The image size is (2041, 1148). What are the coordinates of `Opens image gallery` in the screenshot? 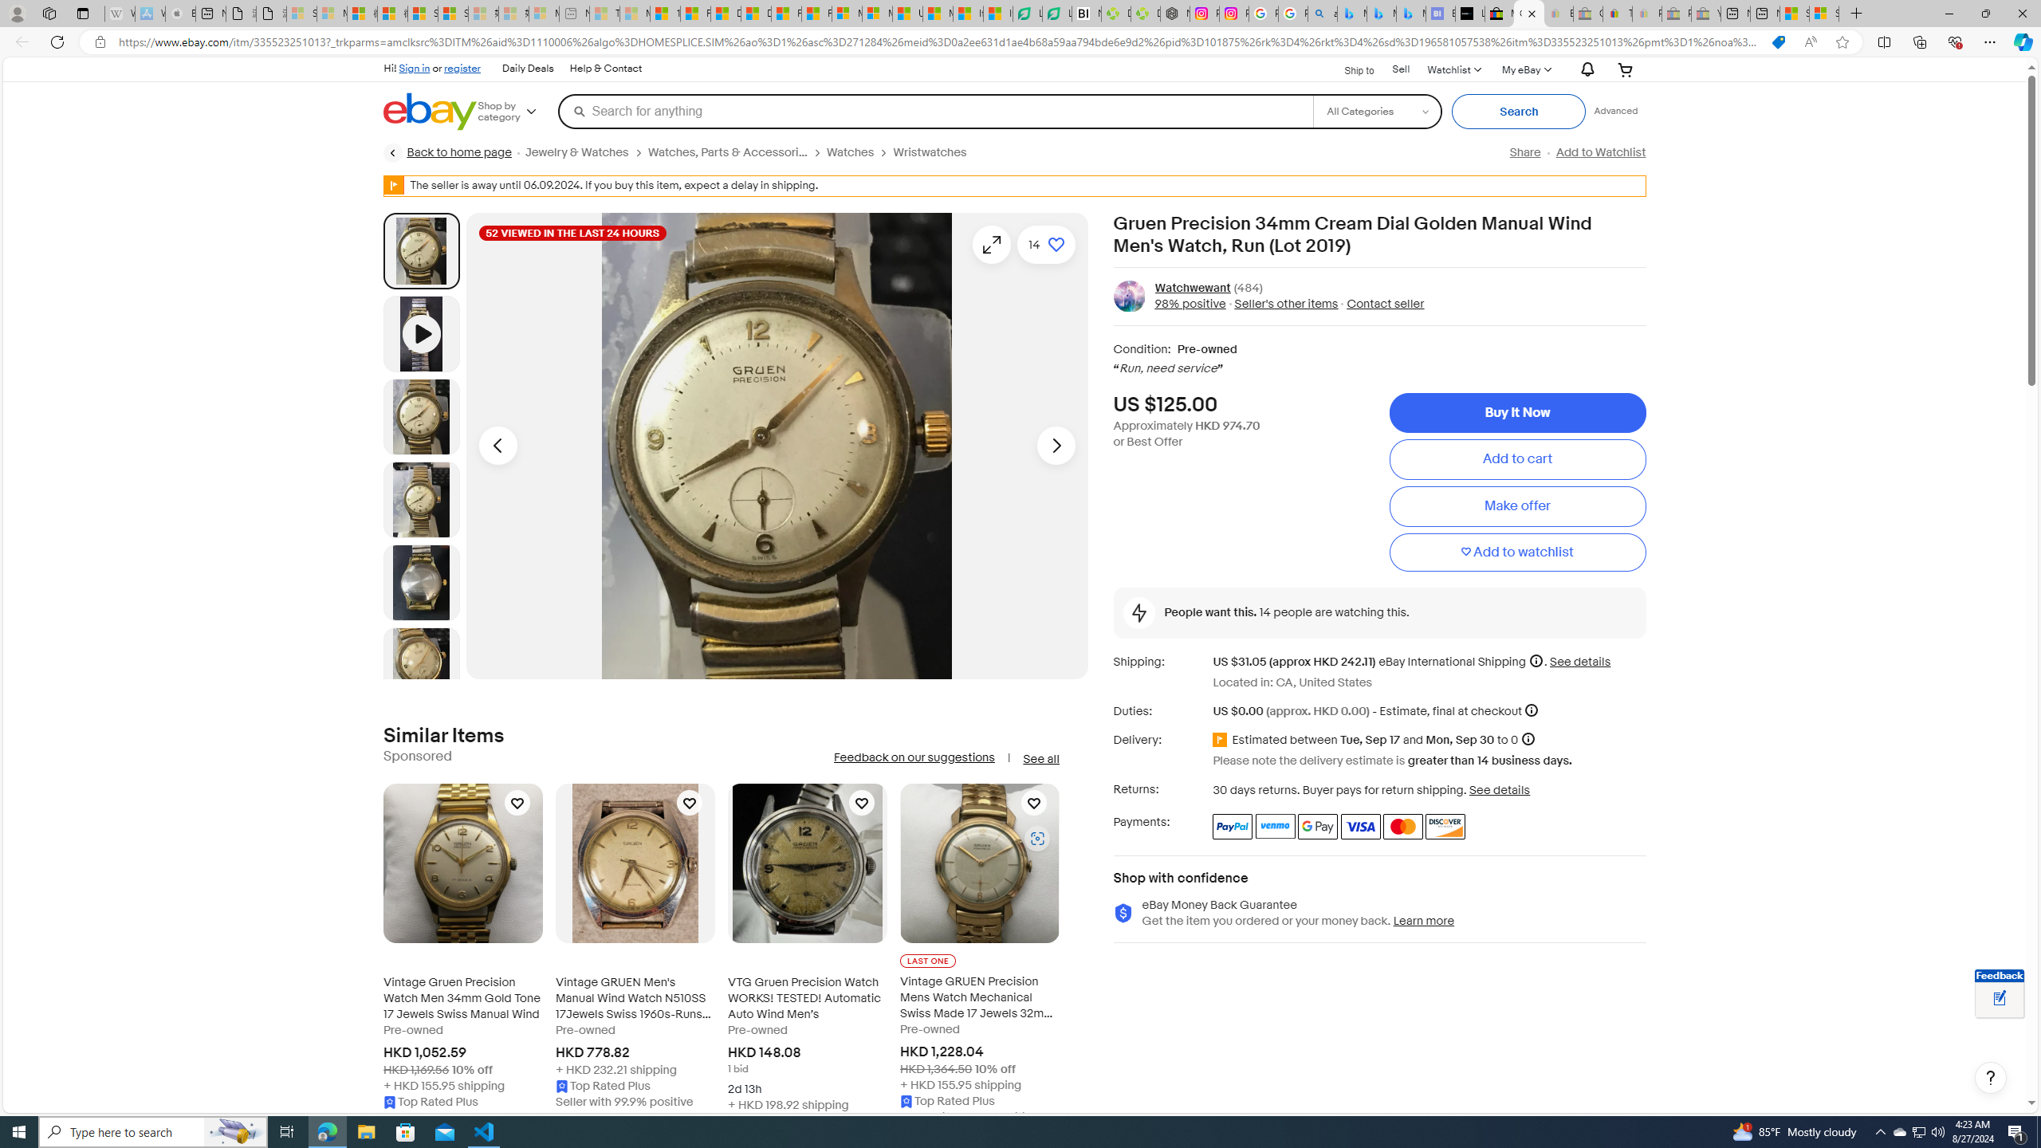 It's located at (993, 244).